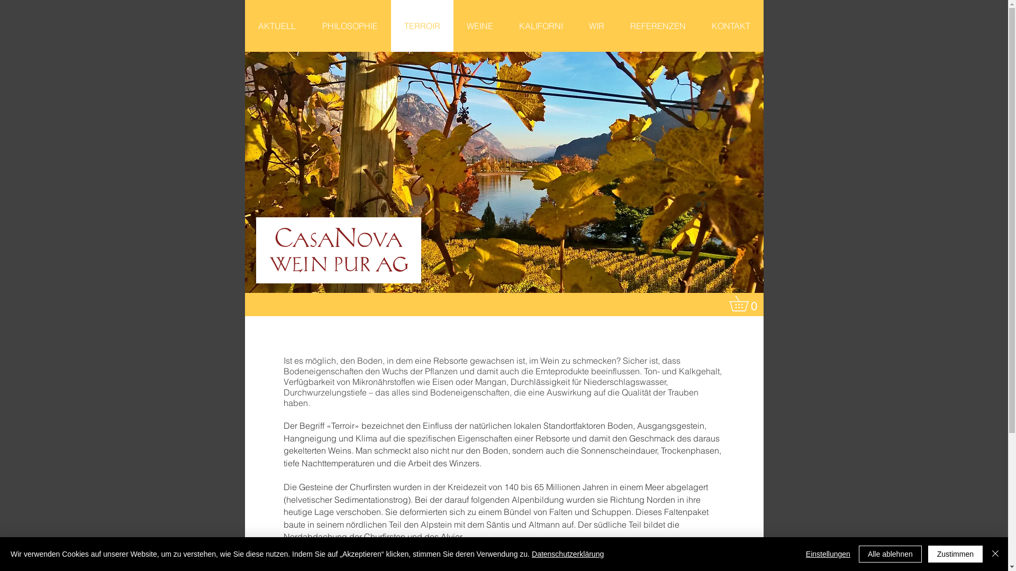 This screenshot has height=571, width=1016. What do you see at coordinates (890, 554) in the screenshot?
I see `Alle ablehnen` at bounding box center [890, 554].